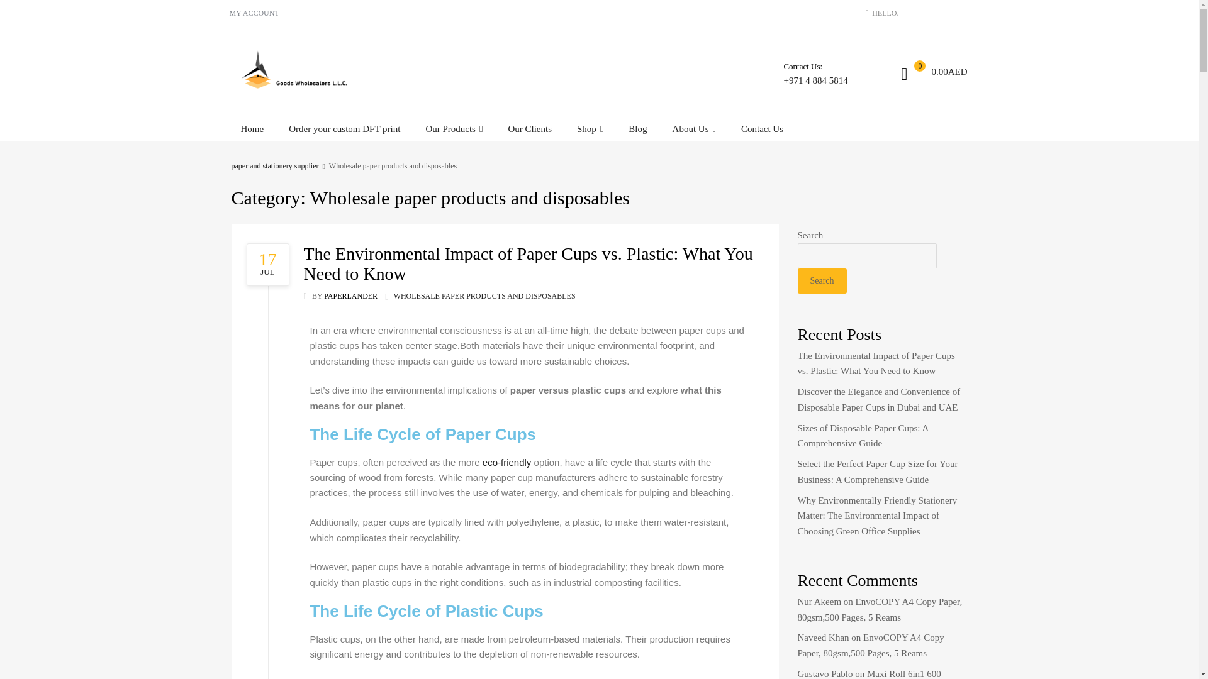  Describe the element at coordinates (350, 296) in the screenshot. I see `SIGN IN` at that location.